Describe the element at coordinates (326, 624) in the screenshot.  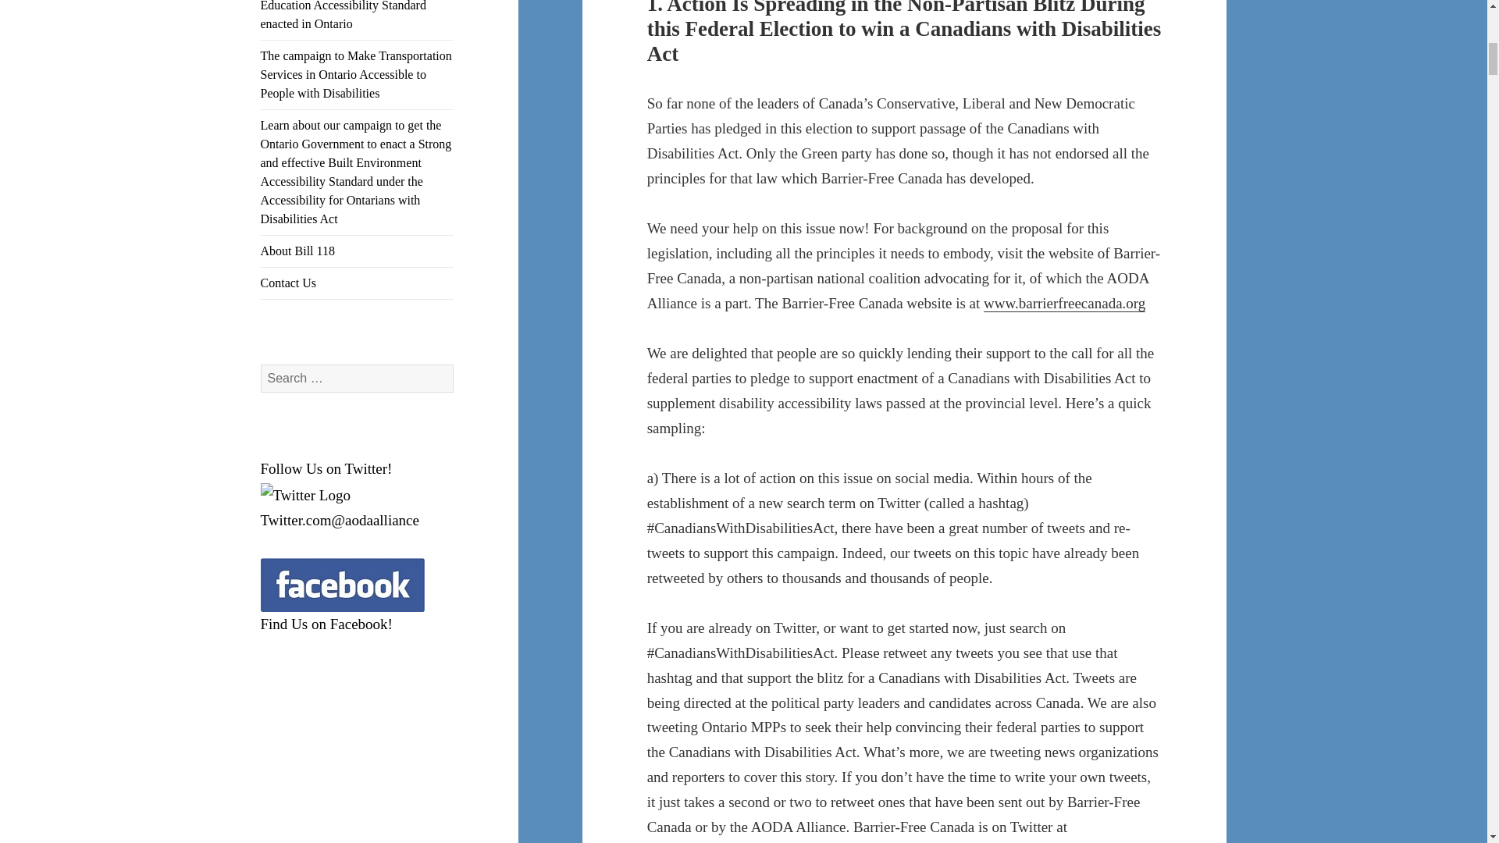
I see `Find Us on Facebook!` at that location.